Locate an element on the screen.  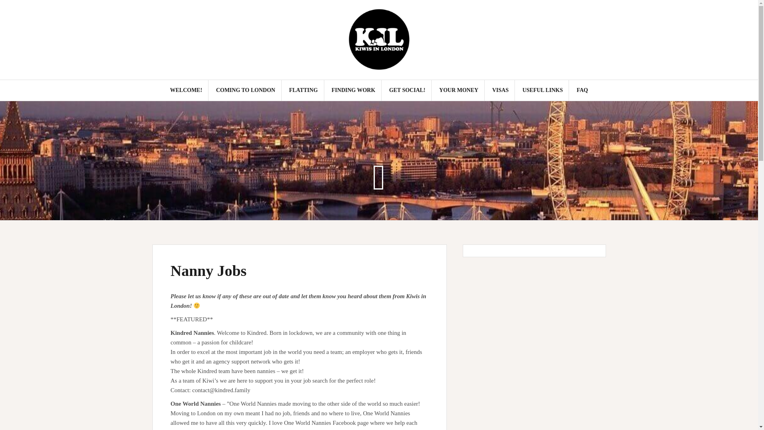
COMING TO LONDON is located at coordinates (246, 90).